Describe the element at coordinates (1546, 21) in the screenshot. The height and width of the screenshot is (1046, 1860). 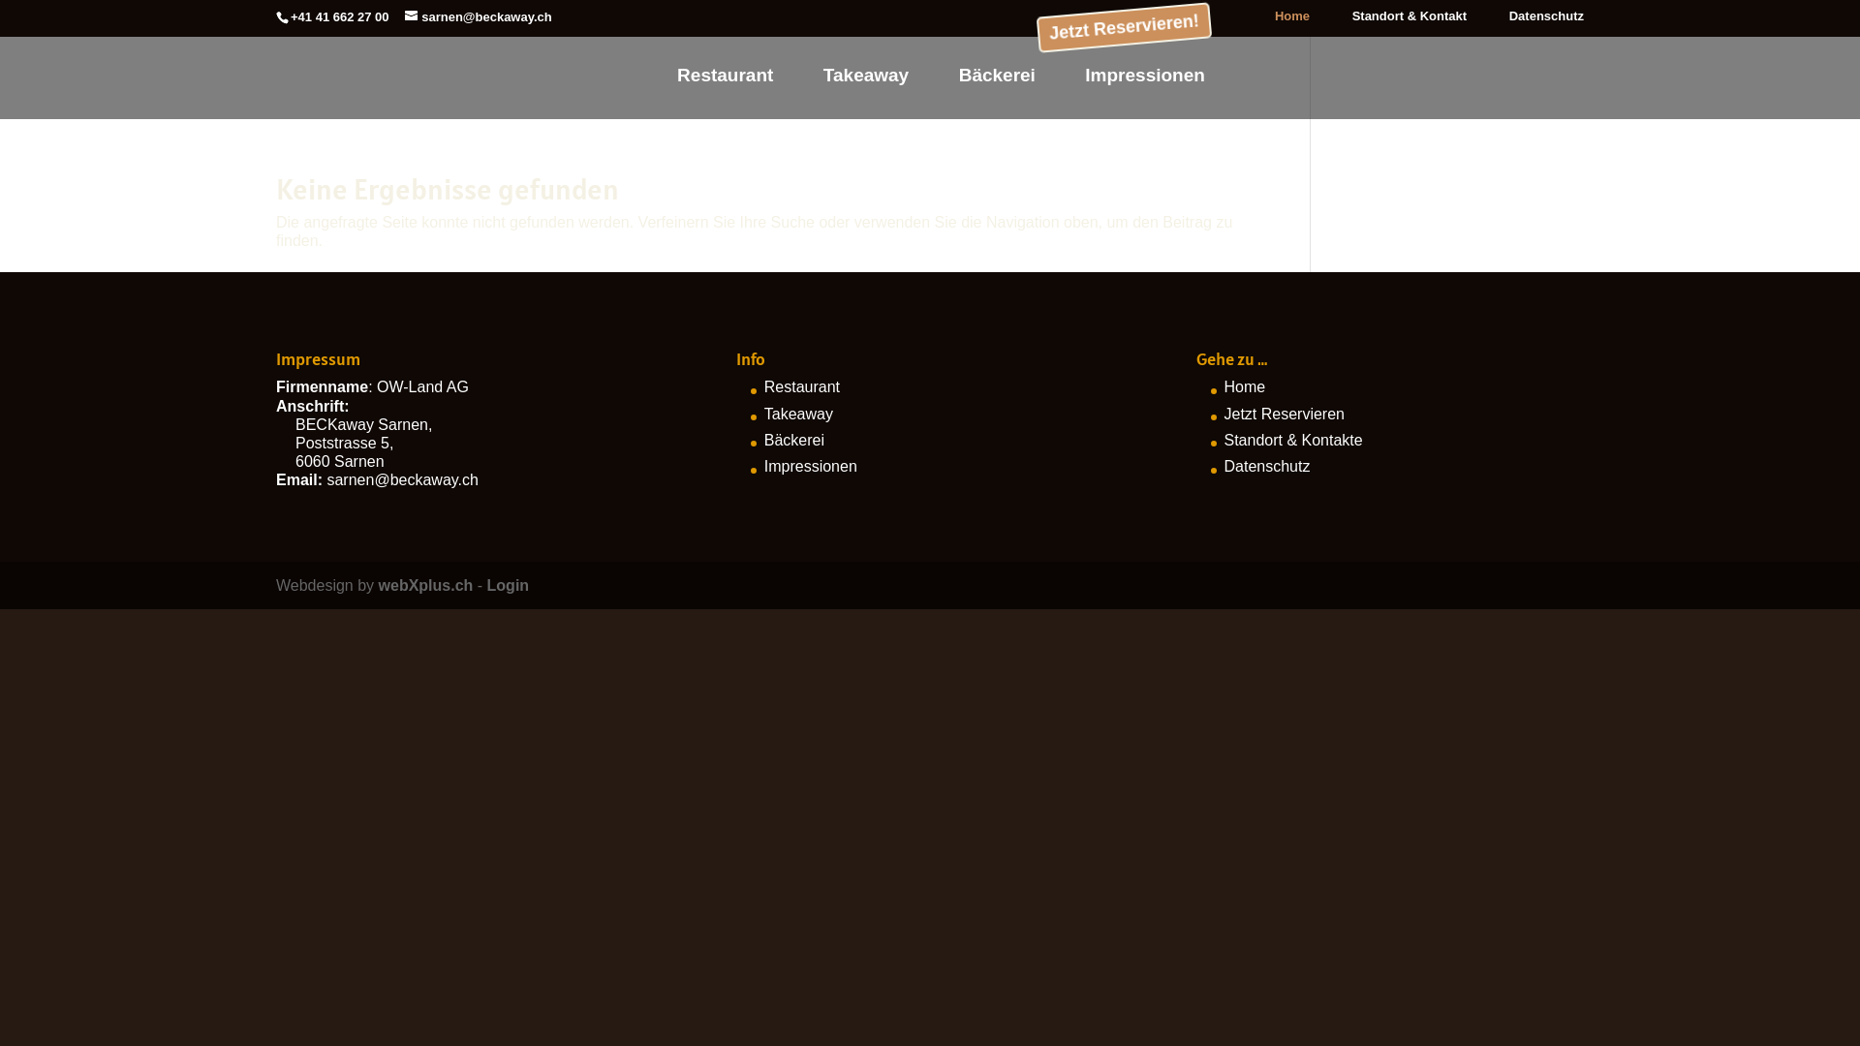
I see `Datenschutz` at that location.